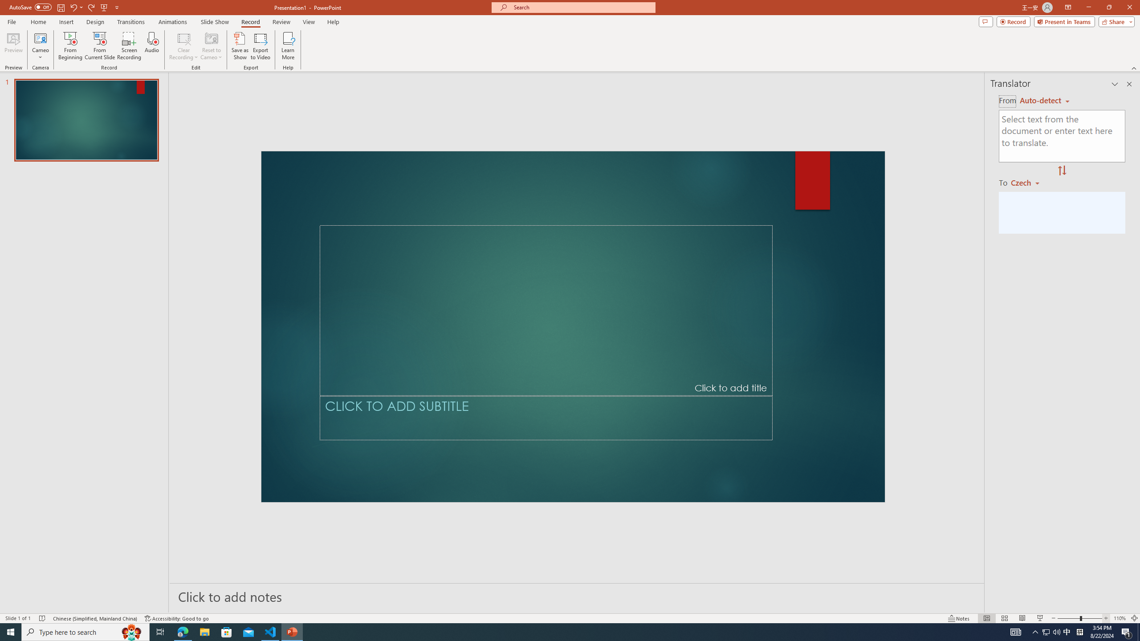 The height and width of the screenshot is (641, 1140). I want to click on Czech, so click(1029, 182).